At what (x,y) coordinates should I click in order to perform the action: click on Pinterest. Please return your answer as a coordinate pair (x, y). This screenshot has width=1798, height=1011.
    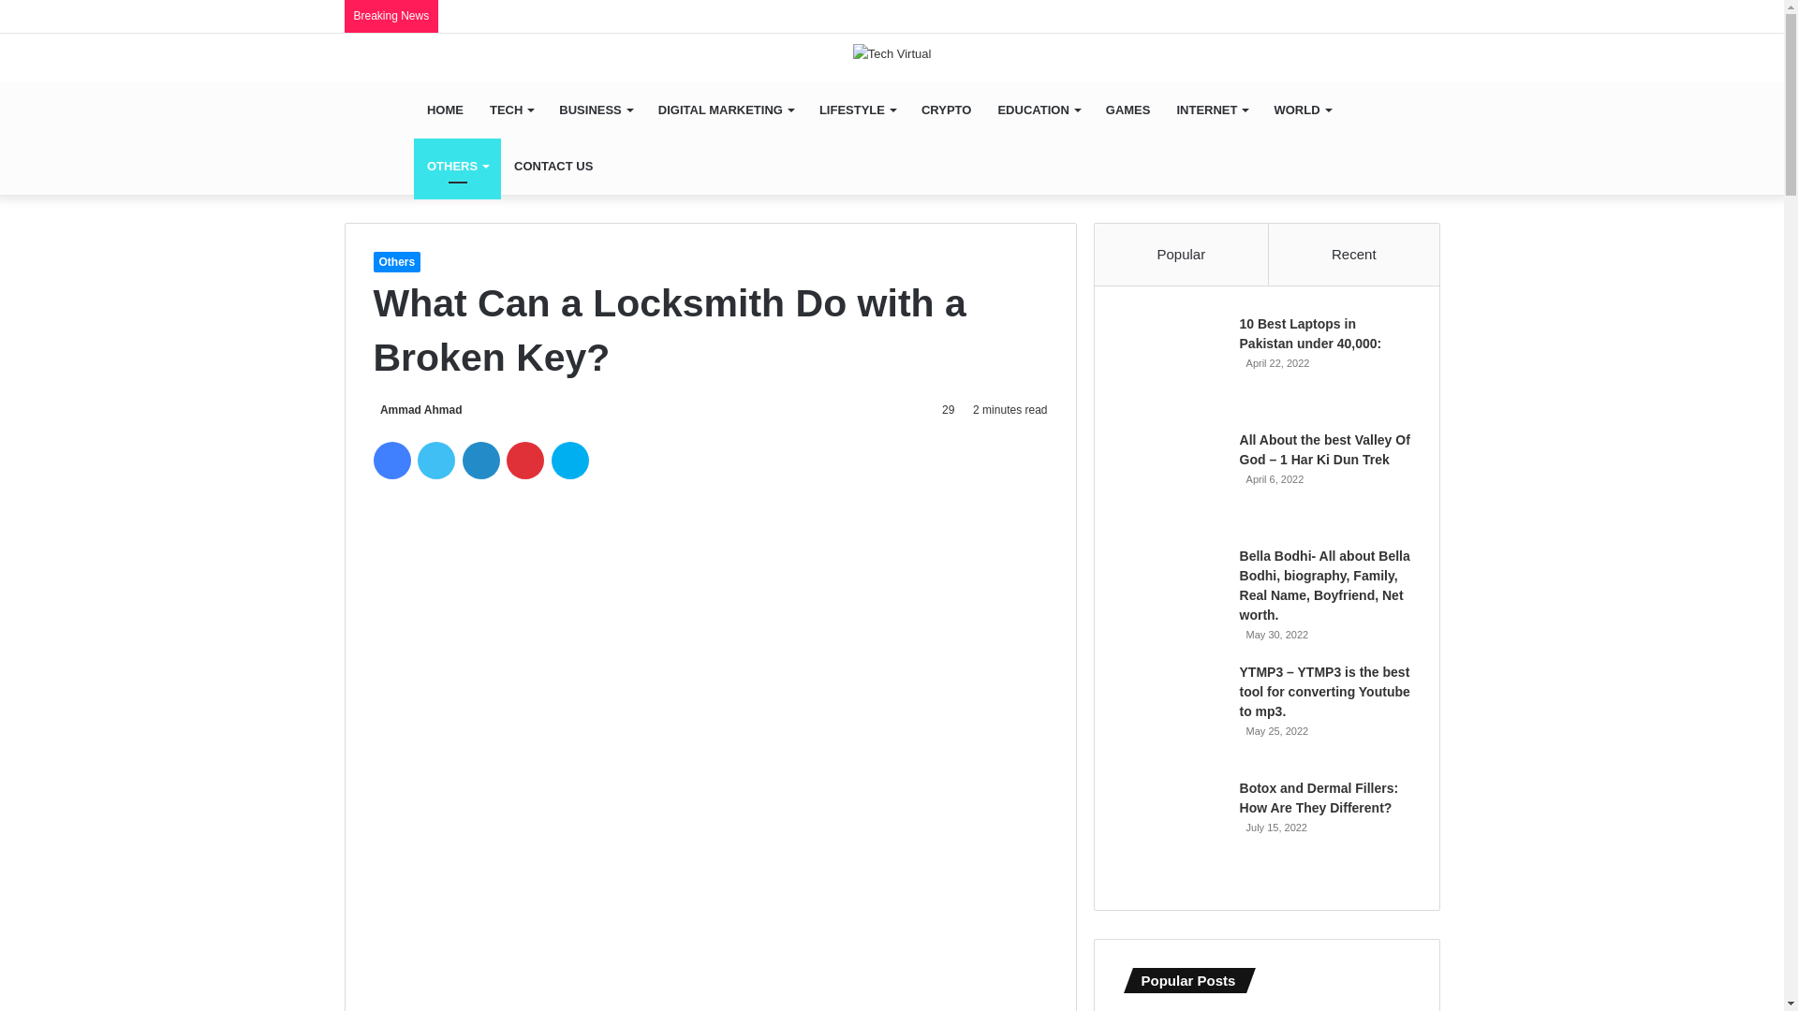
    Looking at the image, I should click on (525, 460).